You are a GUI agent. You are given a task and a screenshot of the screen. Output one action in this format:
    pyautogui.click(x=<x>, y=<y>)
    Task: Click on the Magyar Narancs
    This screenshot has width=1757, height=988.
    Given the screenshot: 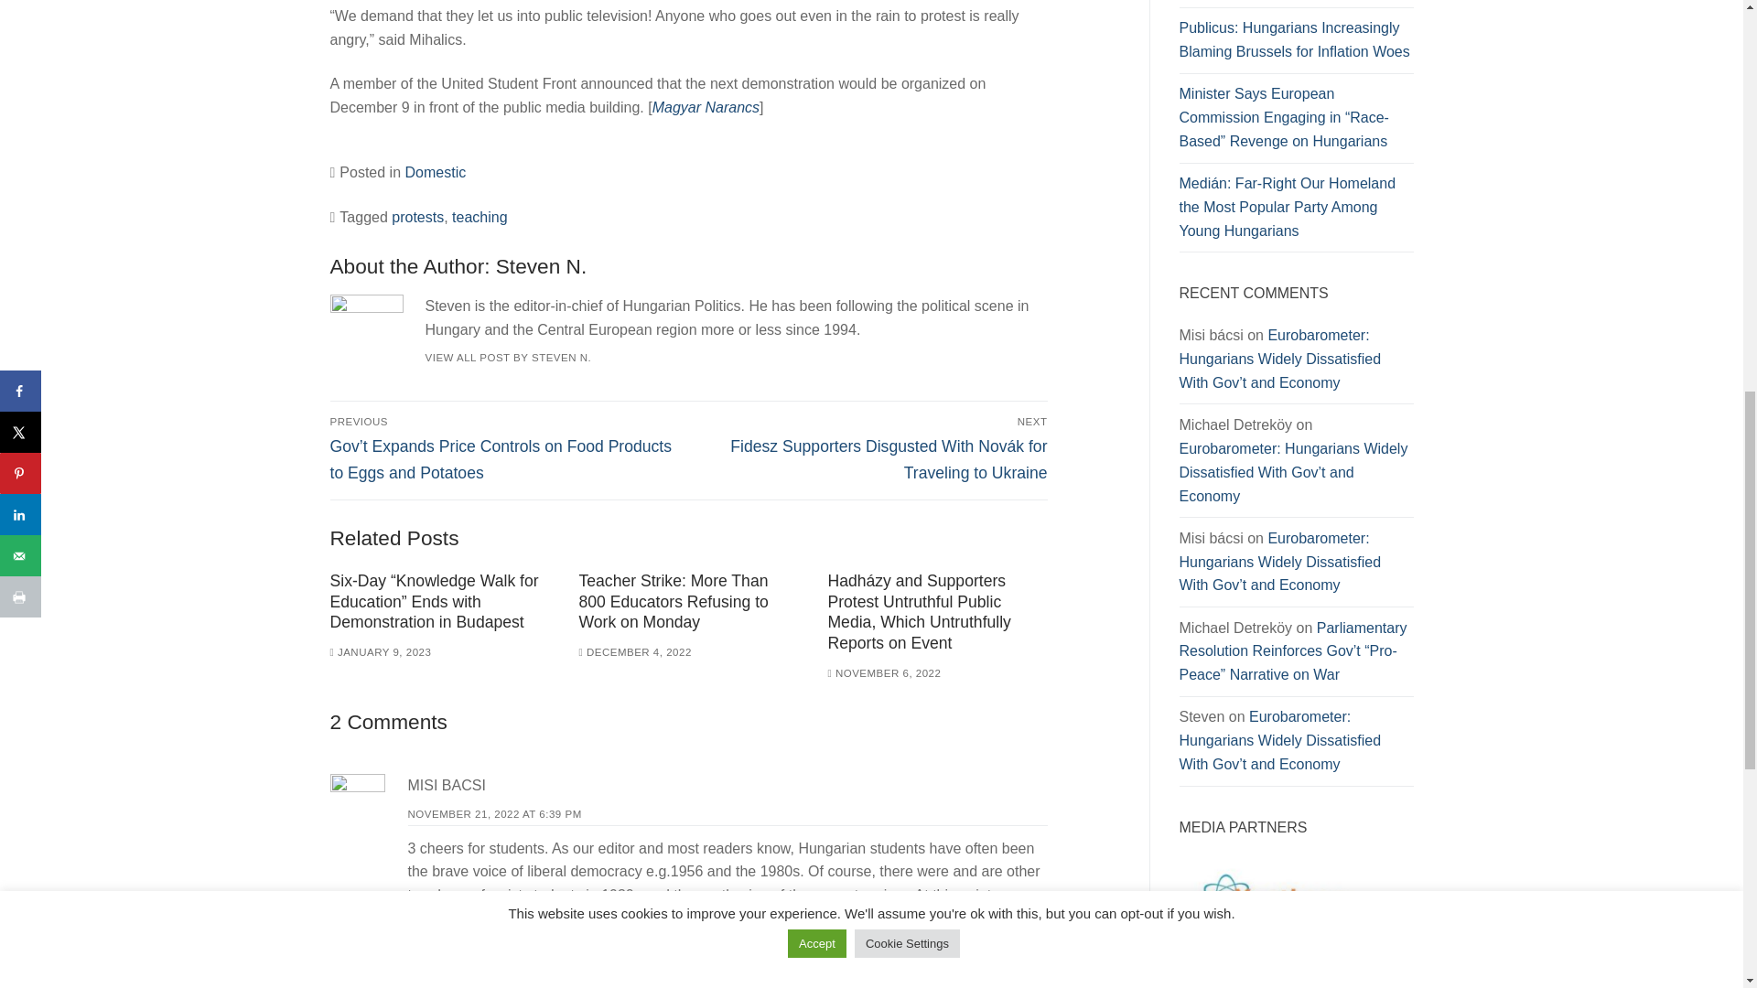 What is the action you would take?
    pyautogui.click(x=705, y=108)
    